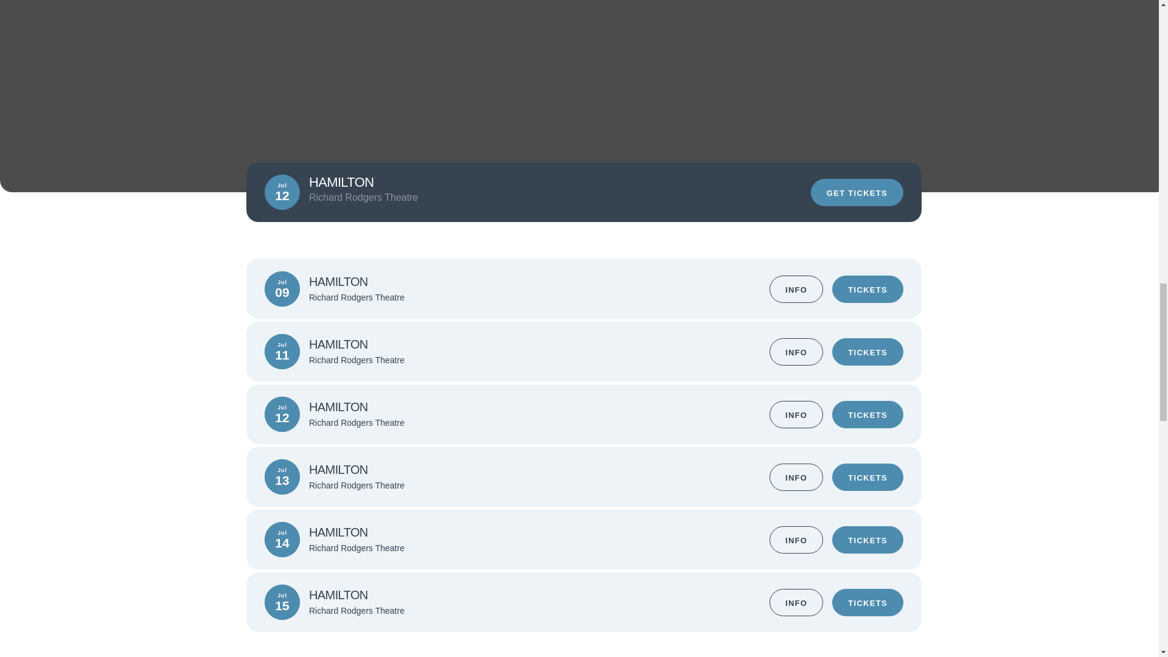  I want to click on TICKETS, so click(867, 352).